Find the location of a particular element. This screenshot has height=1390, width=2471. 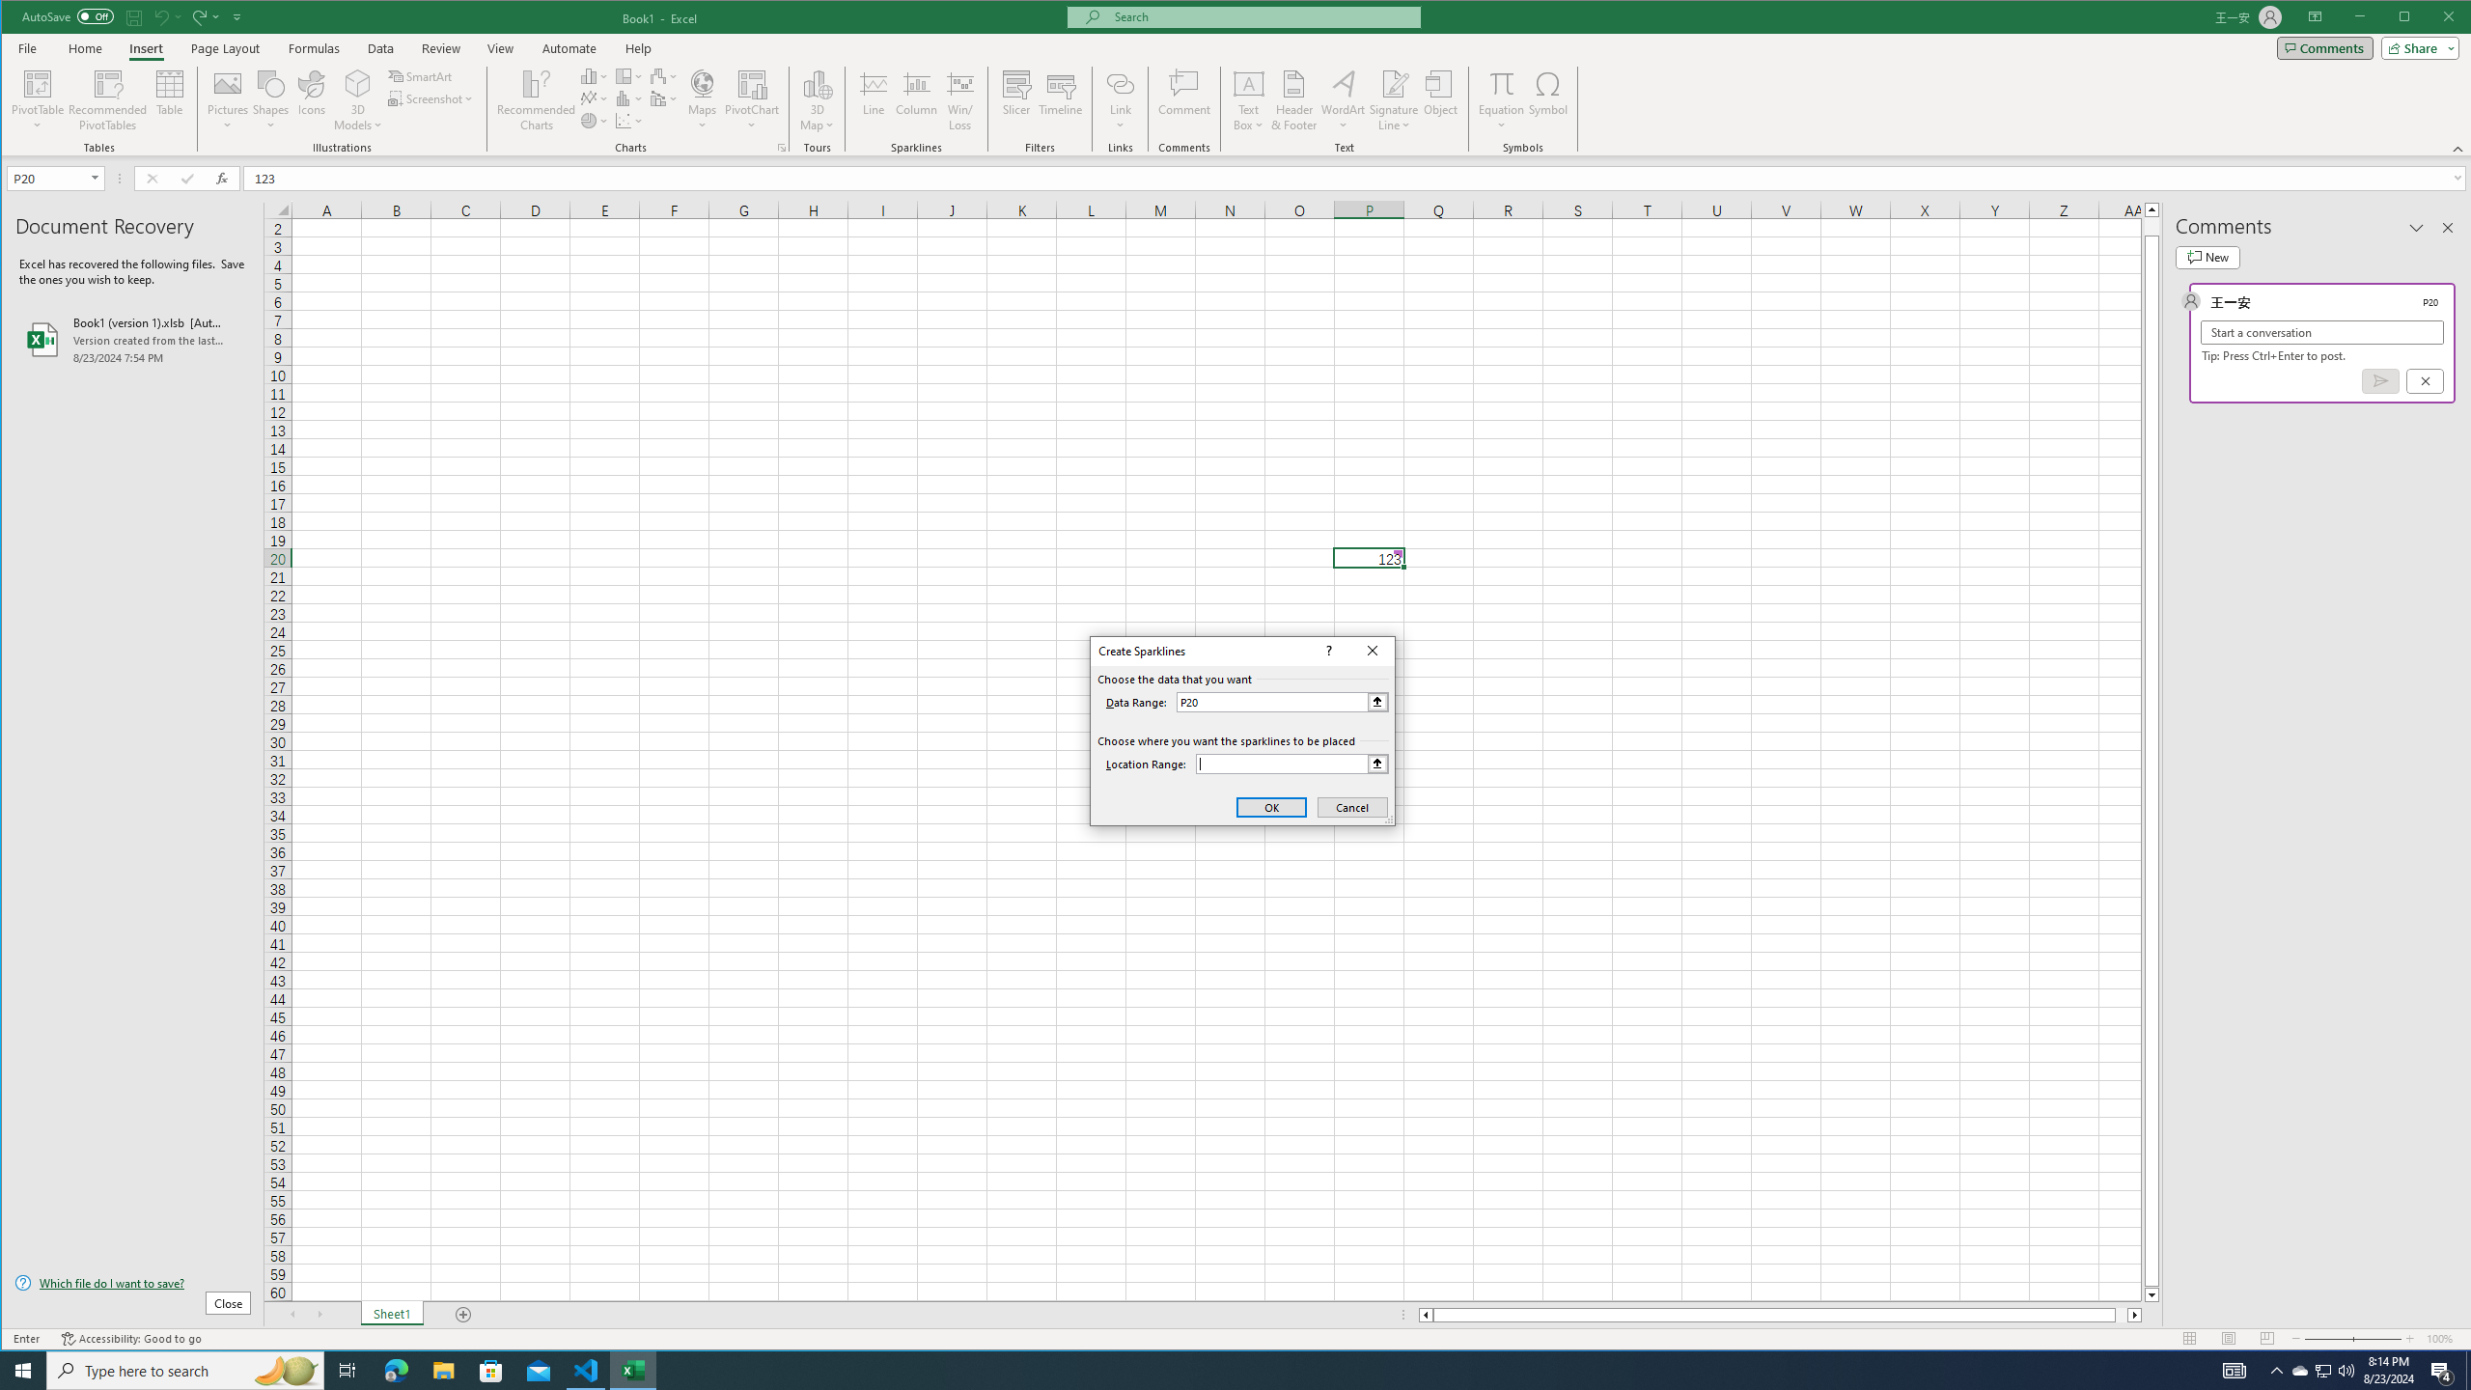

Link is located at coordinates (1120, 83).